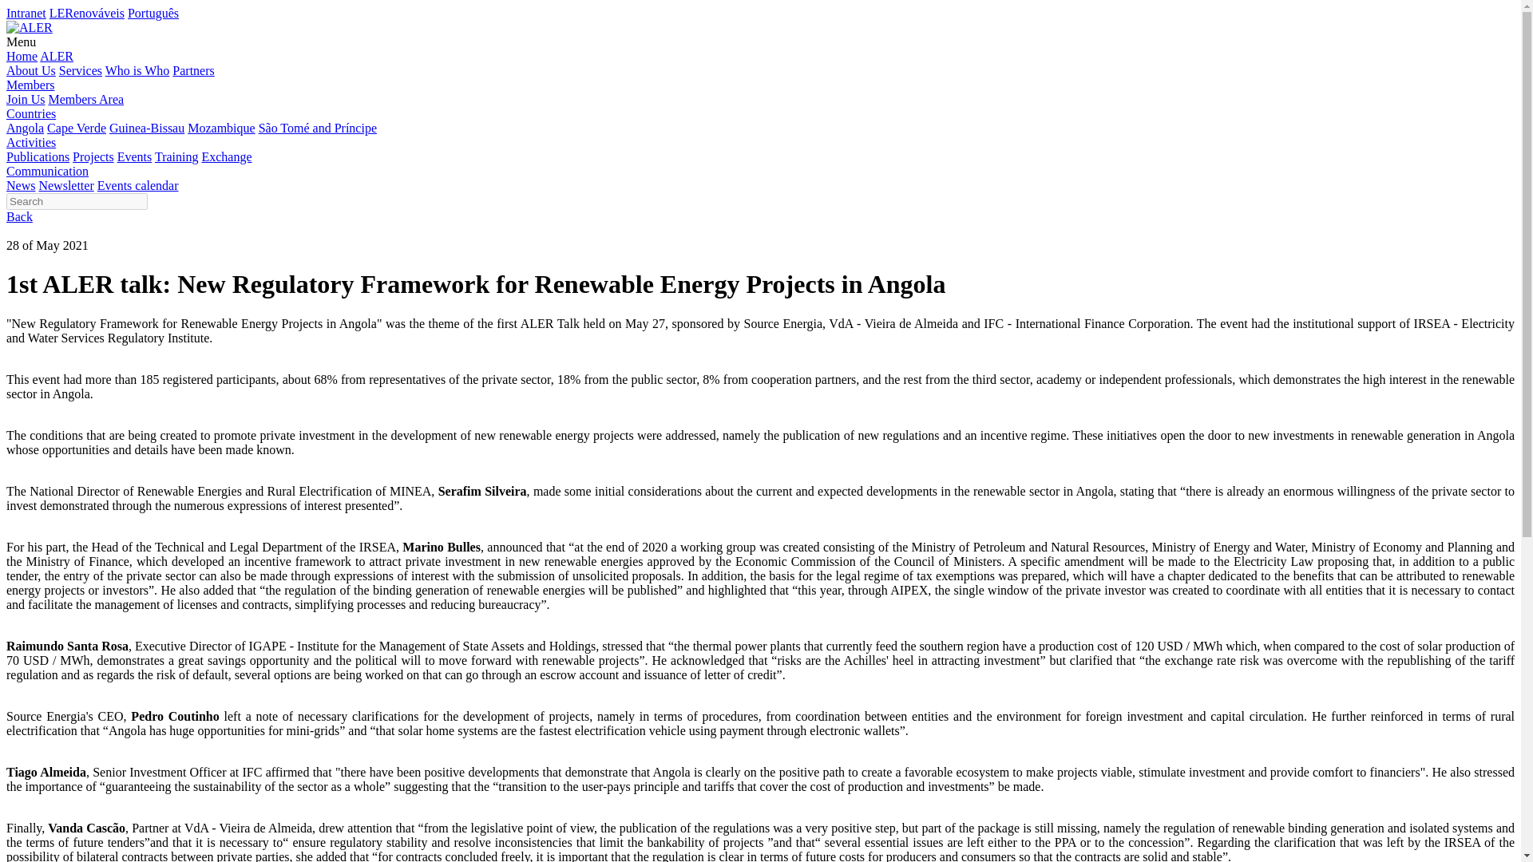 The image size is (1533, 862). I want to click on Partners, so click(193, 70).